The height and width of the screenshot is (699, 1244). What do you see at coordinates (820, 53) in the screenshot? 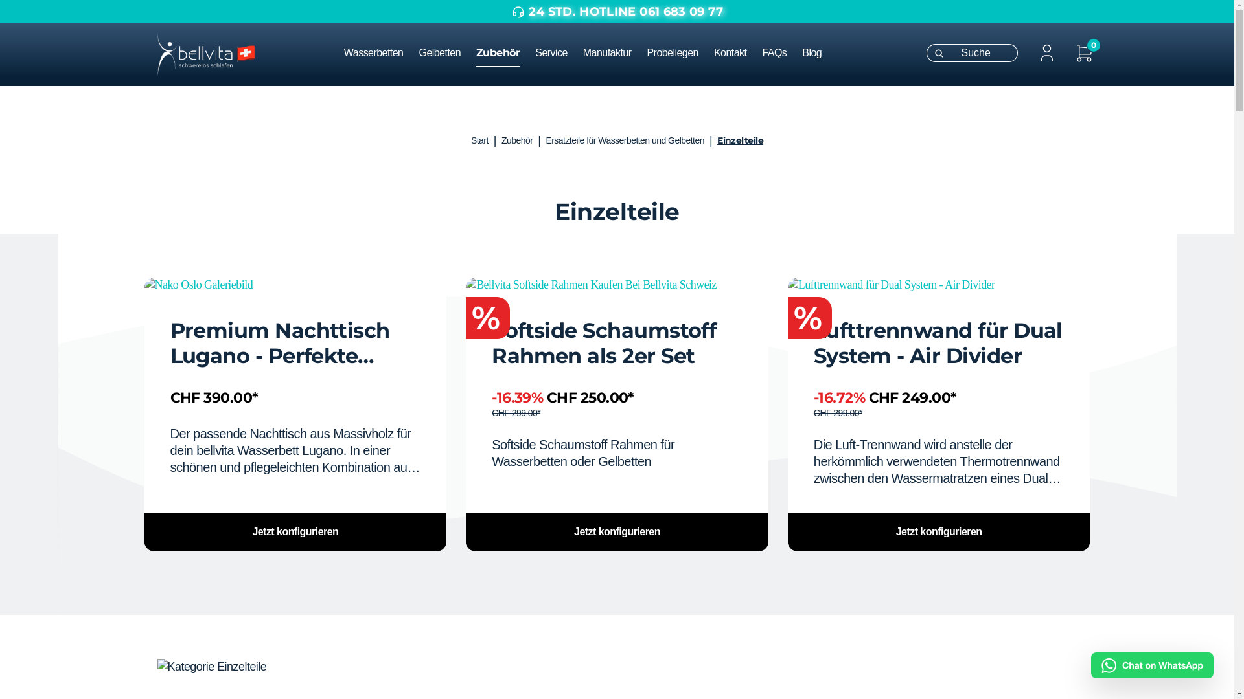
I see `Blog` at bounding box center [820, 53].